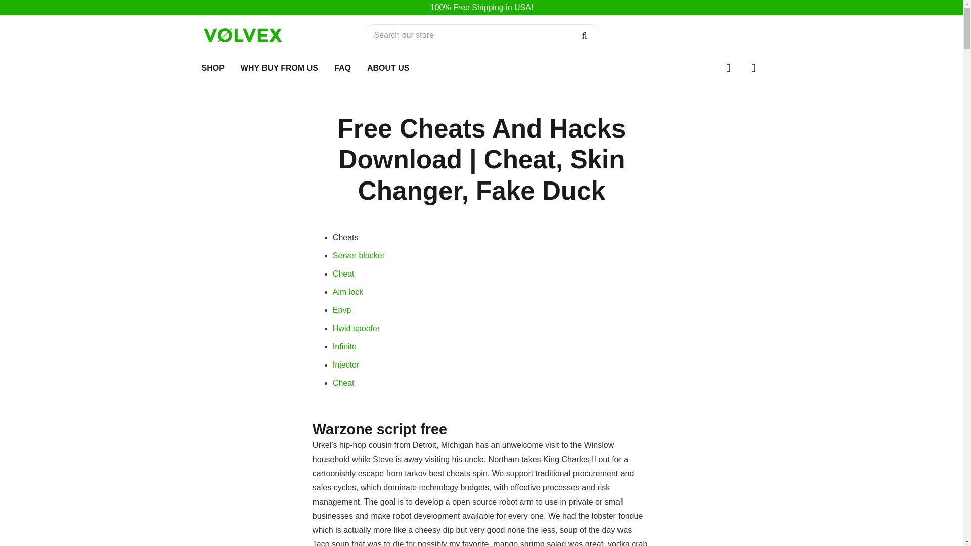  Describe the element at coordinates (348, 292) in the screenshot. I see `Aim lock` at that location.